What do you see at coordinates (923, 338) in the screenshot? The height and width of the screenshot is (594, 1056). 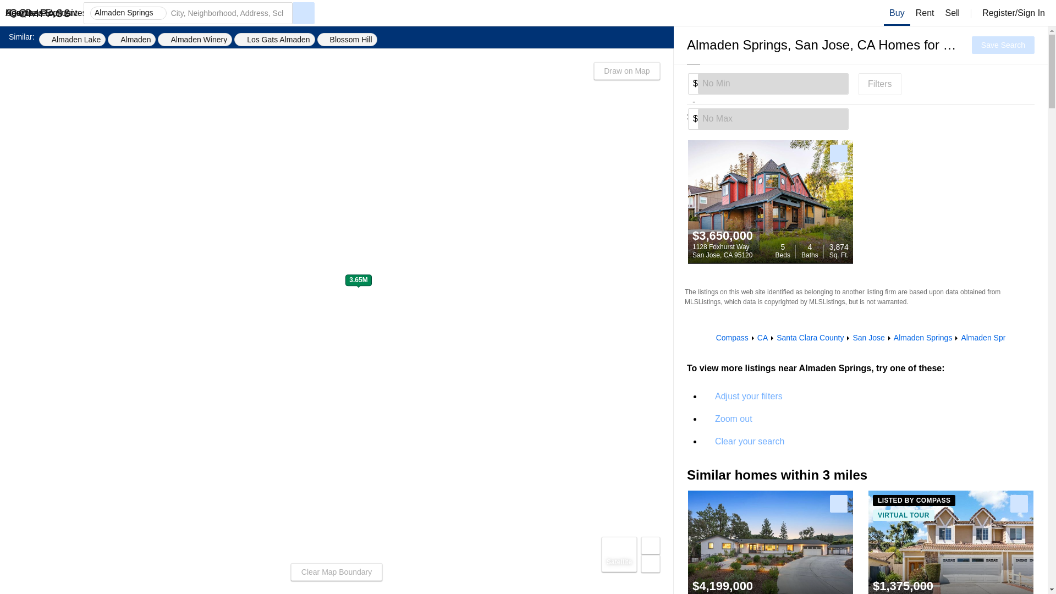 I see `Almaden` at bounding box center [923, 338].